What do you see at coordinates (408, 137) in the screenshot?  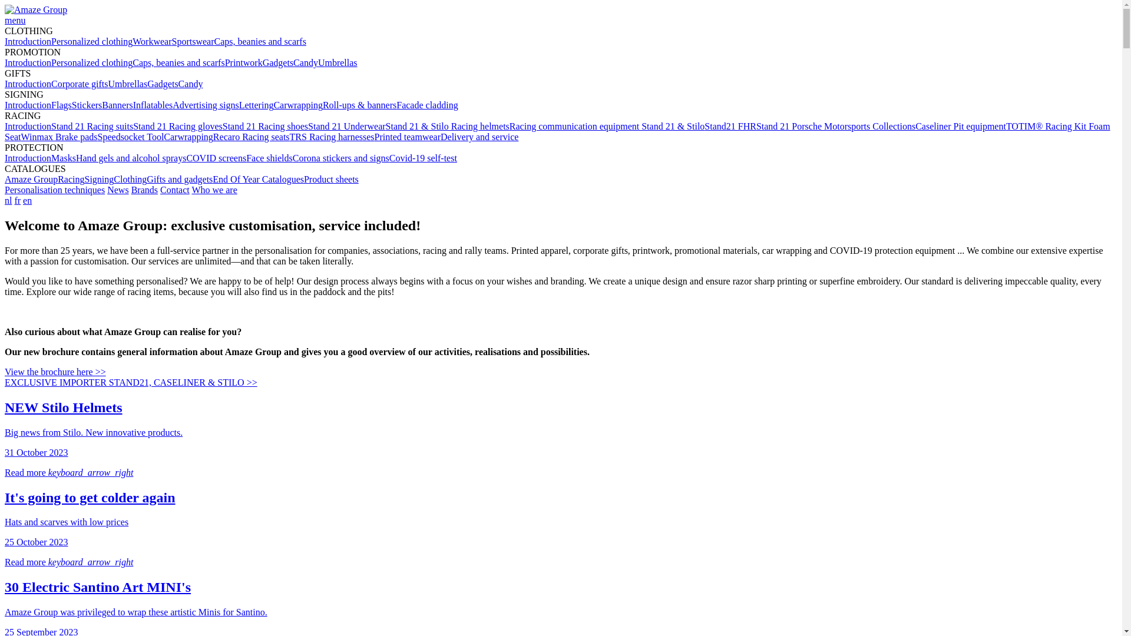 I see `Printed teamwear` at bounding box center [408, 137].